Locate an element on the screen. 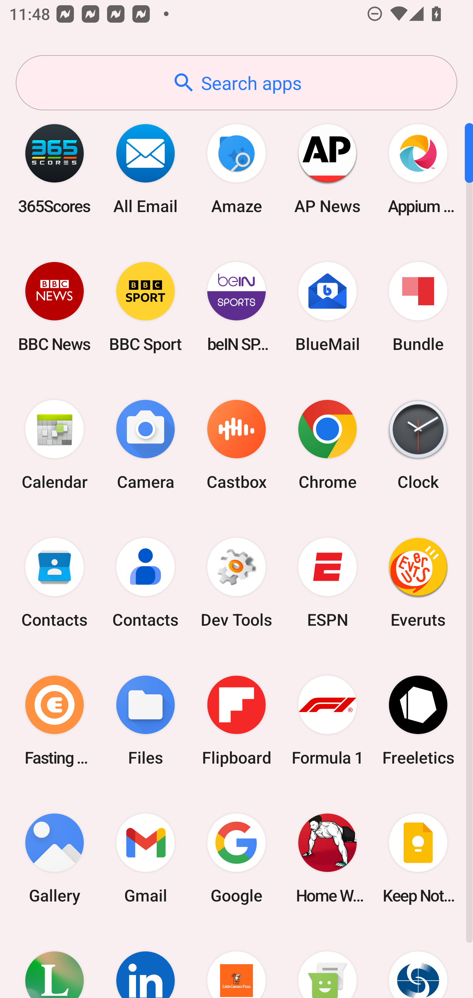  Calendar is located at coordinates (55, 445).